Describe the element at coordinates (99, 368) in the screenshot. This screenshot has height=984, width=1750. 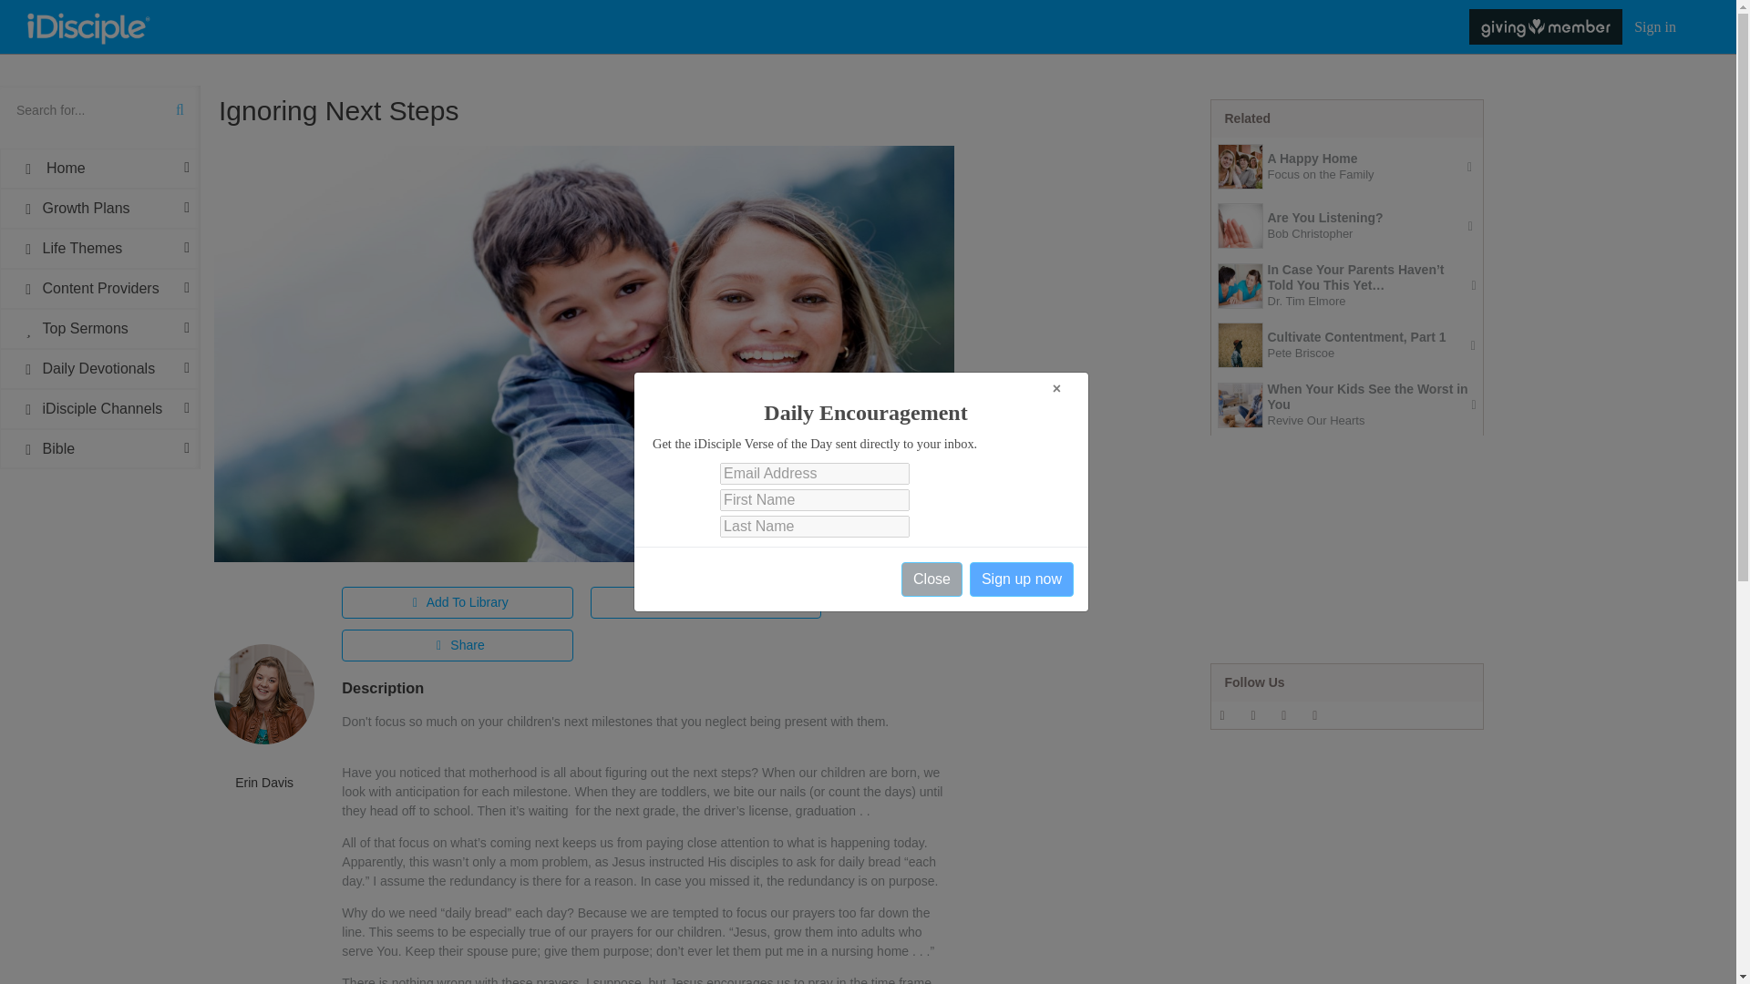
I see `Daily Devotionals` at that location.